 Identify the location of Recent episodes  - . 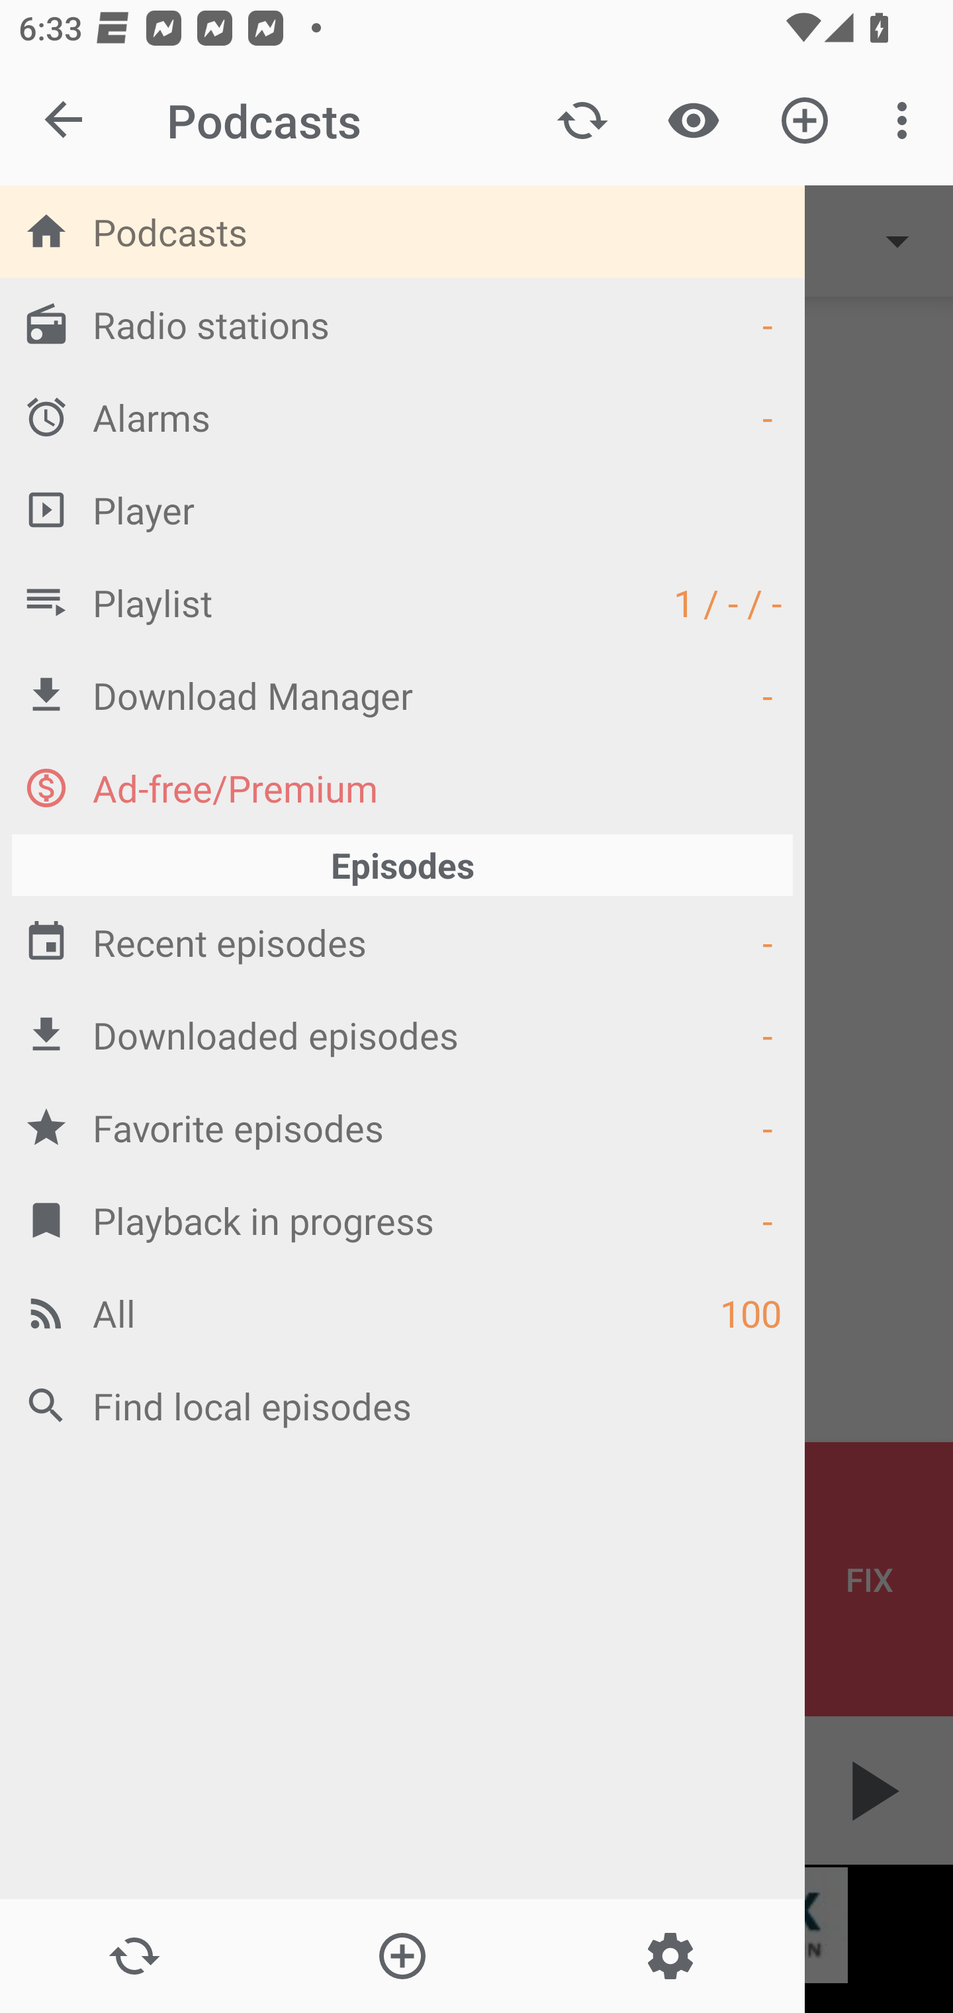
(402, 942).